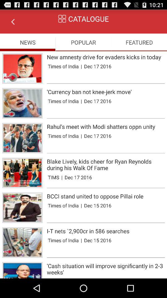 This screenshot has height=298, width=167. Describe the element at coordinates (53, 177) in the screenshot. I see `click the icon below blake lively kids icon` at that location.